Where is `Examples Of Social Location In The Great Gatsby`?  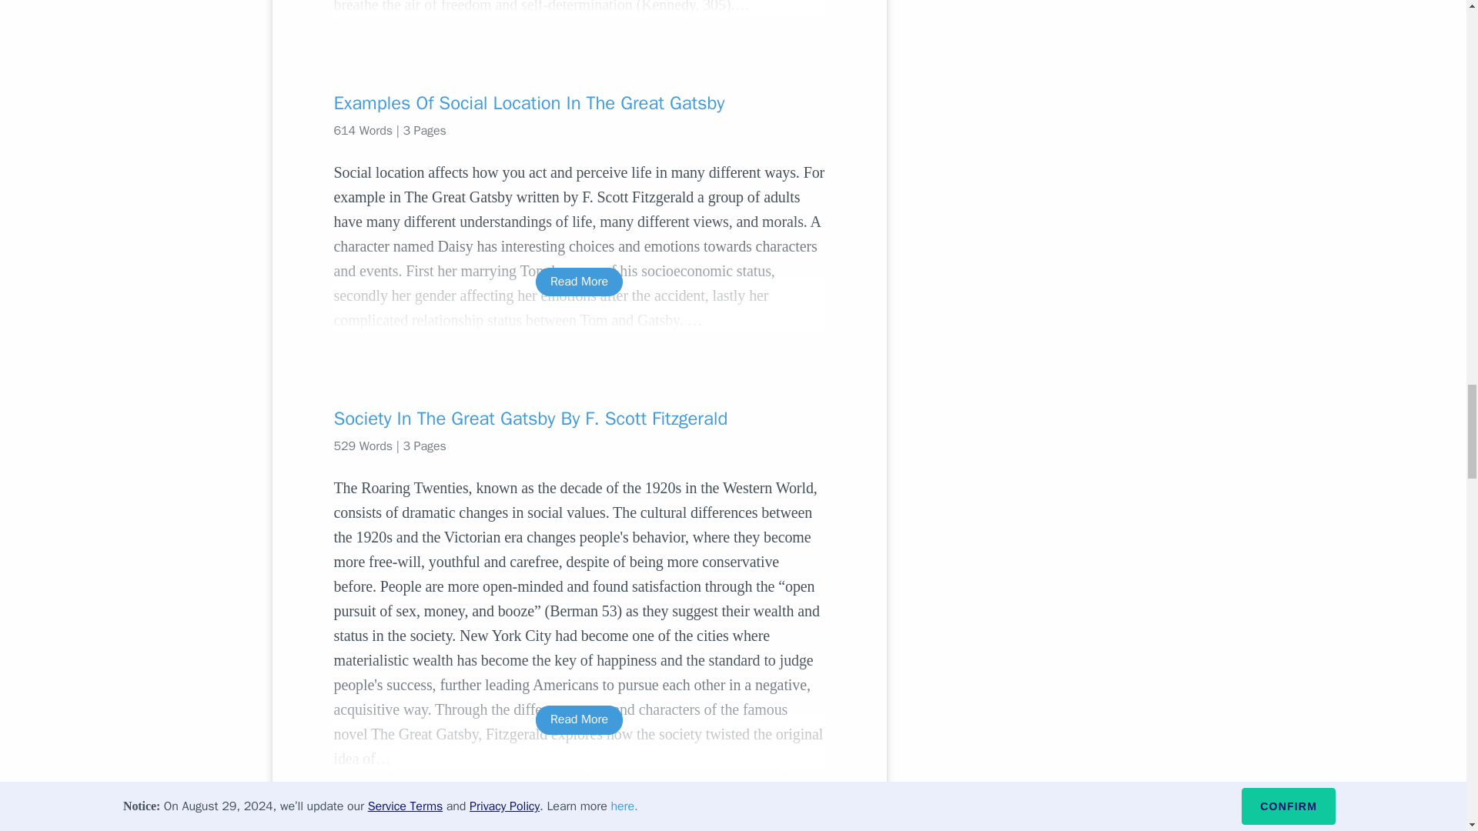
Examples Of Social Location In The Great Gatsby is located at coordinates (579, 103).